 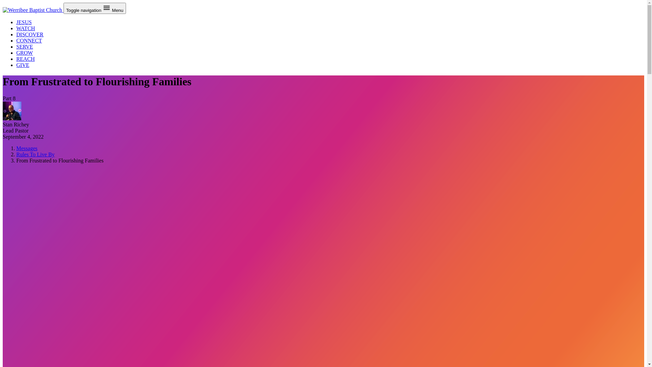 What do you see at coordinates (24, 47) in the screenshot?
I see `SERVE` at bounding box center [24, 47].